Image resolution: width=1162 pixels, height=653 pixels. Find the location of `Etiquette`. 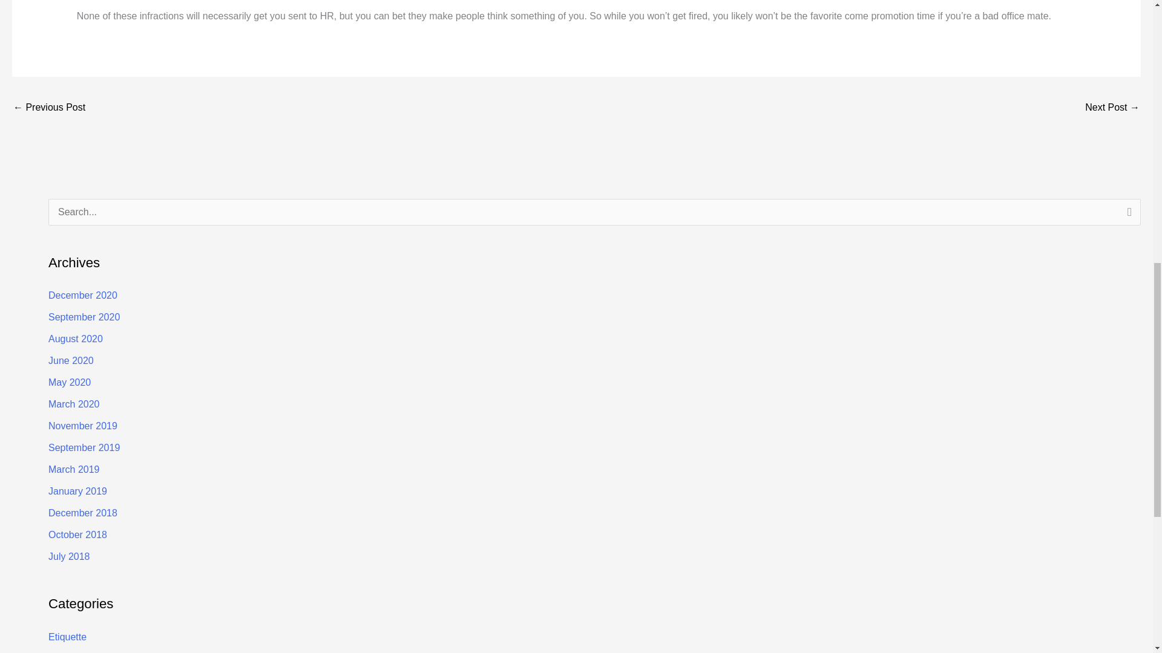

Etiquette is located at coordinates (67, 636).